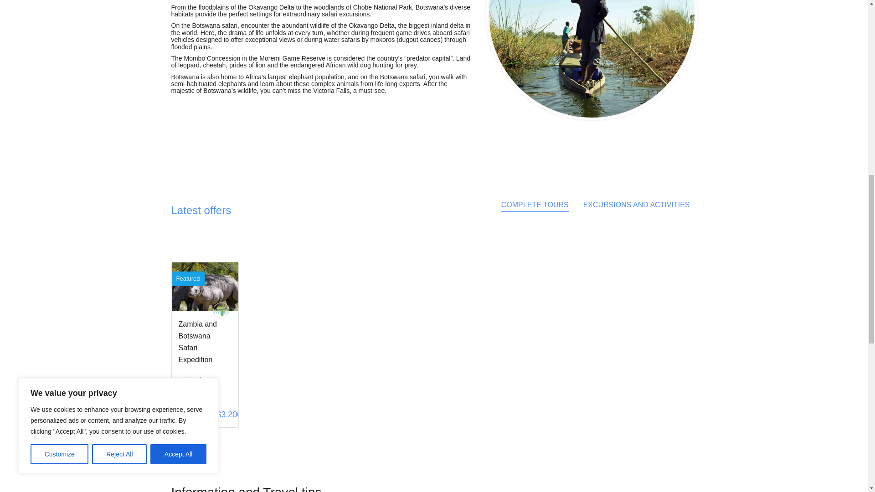 The height and width of the screenshot is (492, 875). What do you see at coordinates (221, 310) in the screenshot?
I see `Heart of Africa S.r.l.` at bounding box center [221, 310].